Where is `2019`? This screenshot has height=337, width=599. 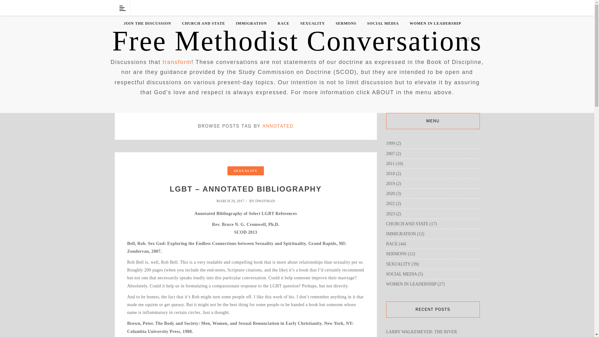
2019 is located at coordinates (391, 183).